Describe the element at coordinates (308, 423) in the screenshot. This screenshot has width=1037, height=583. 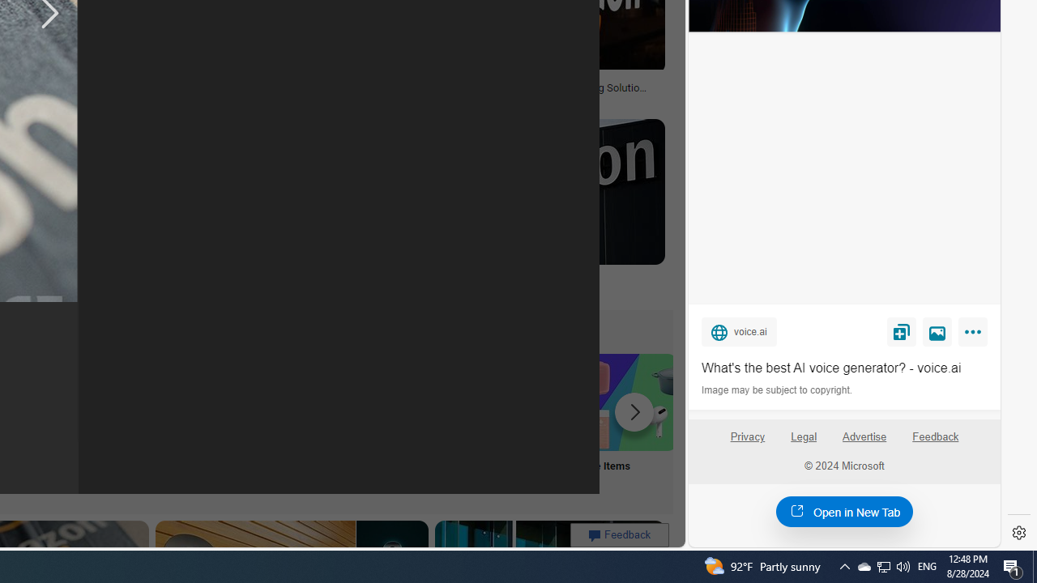
I see `Amazon Prime Shopping Online Prime Shopping Online` at that location.